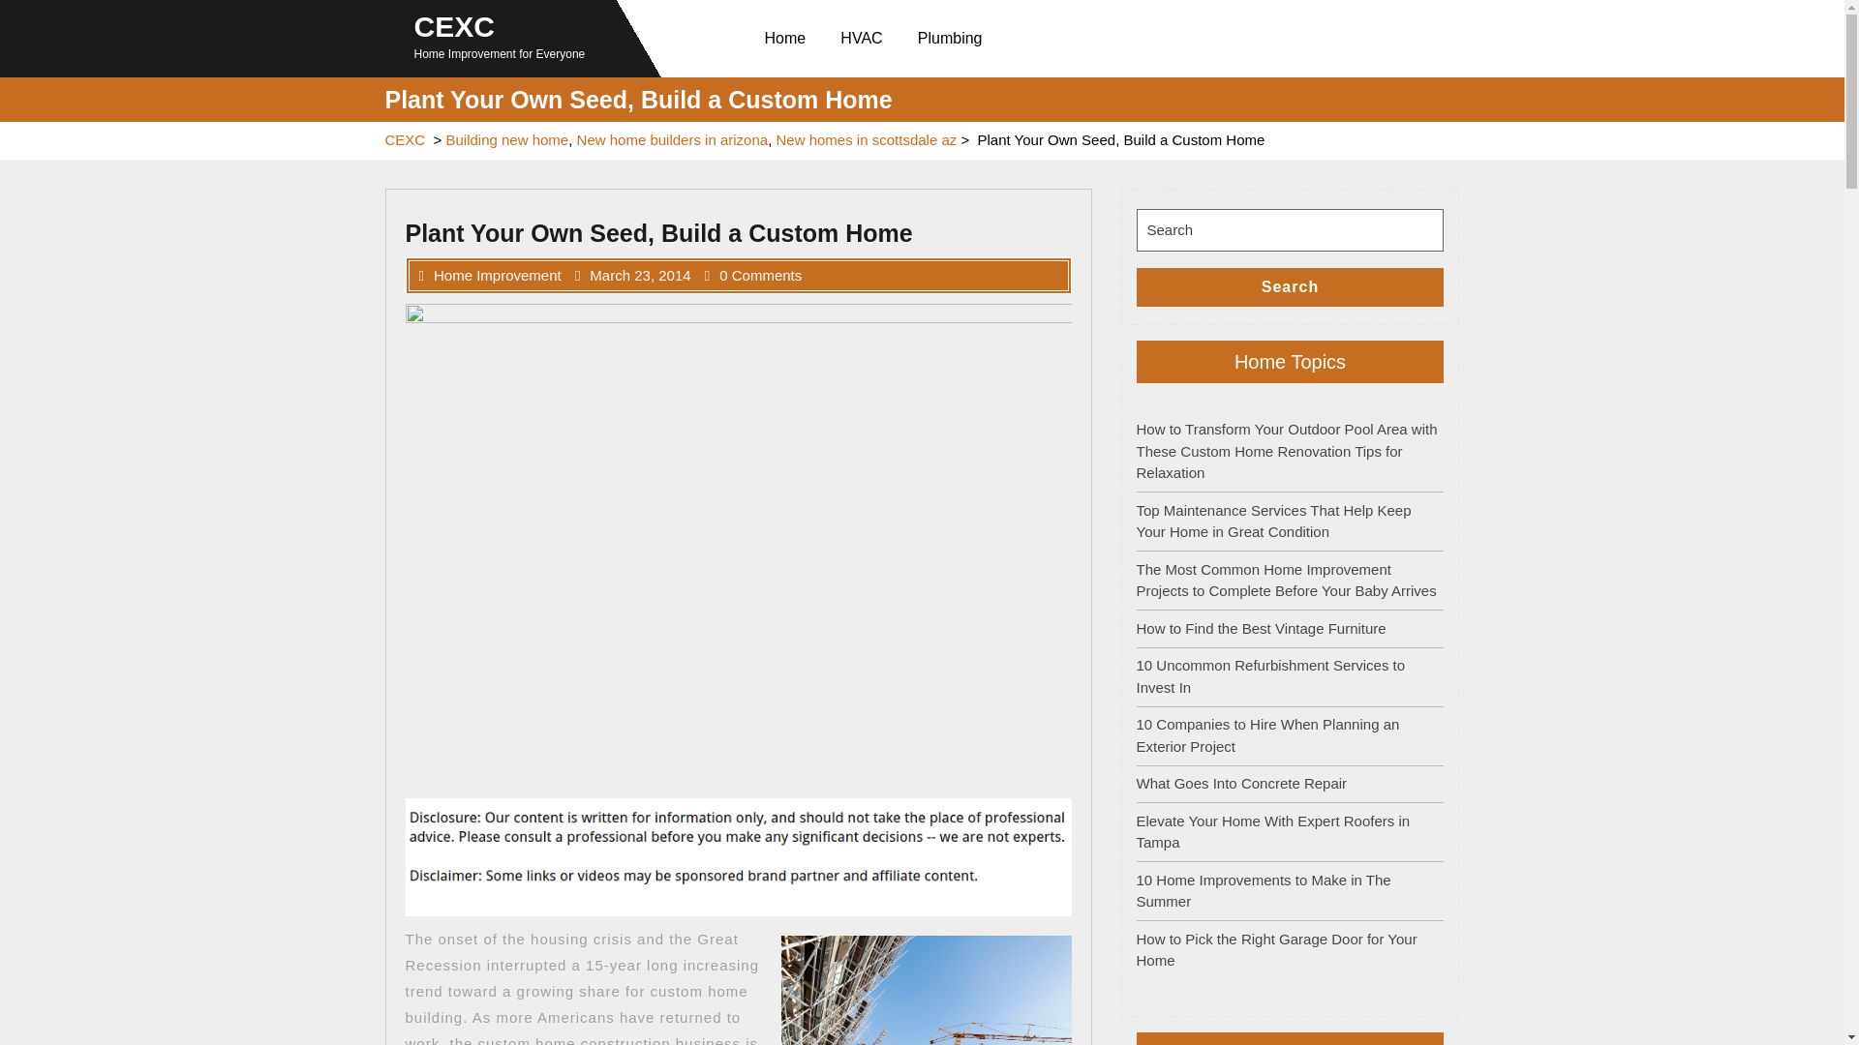  Describe the element at coordinates (954, 39) in the screenshot. I see `Plumbing` at that location.